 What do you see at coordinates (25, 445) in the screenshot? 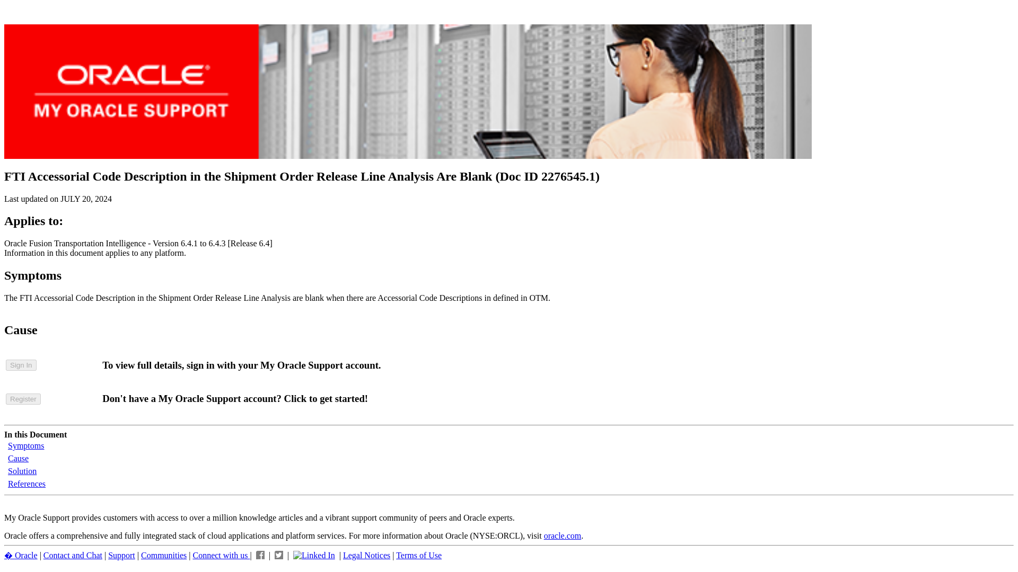
I see `Symptoms` at bounding box center [25, 445].